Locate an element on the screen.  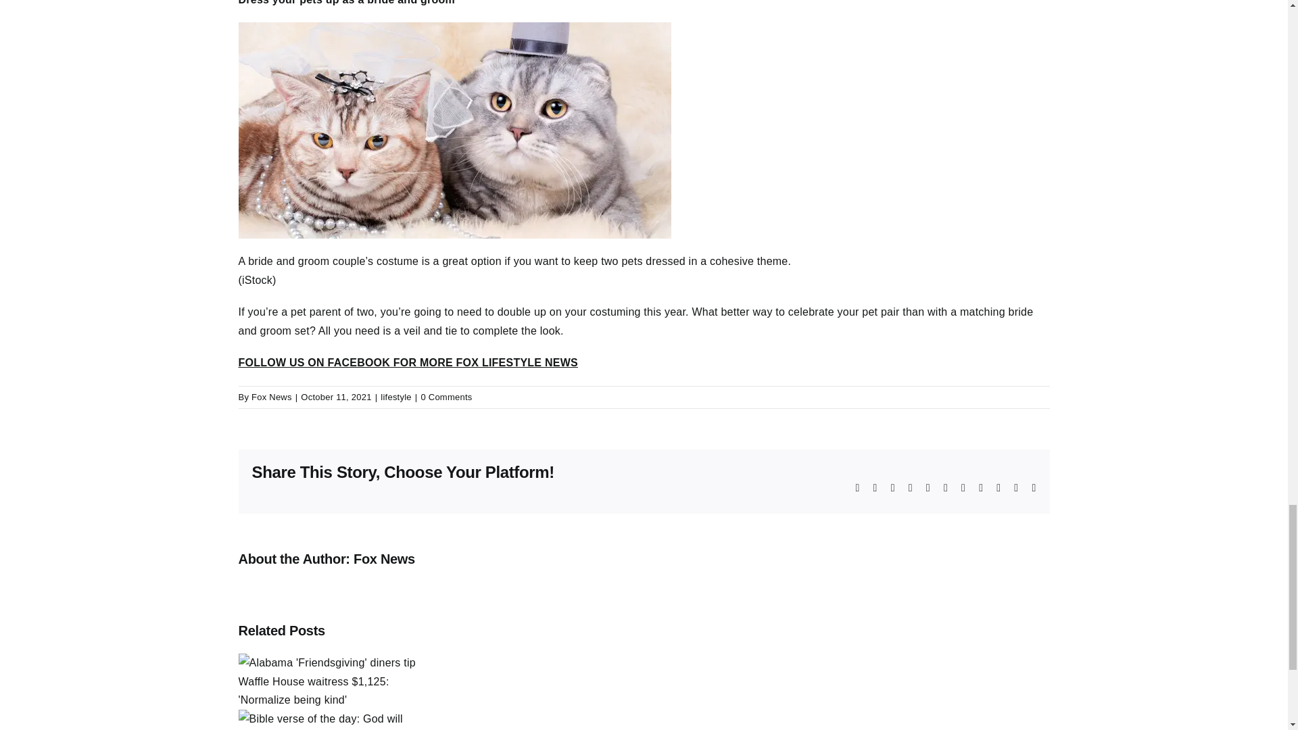
0 Comments is located at coordinates (446, 397).